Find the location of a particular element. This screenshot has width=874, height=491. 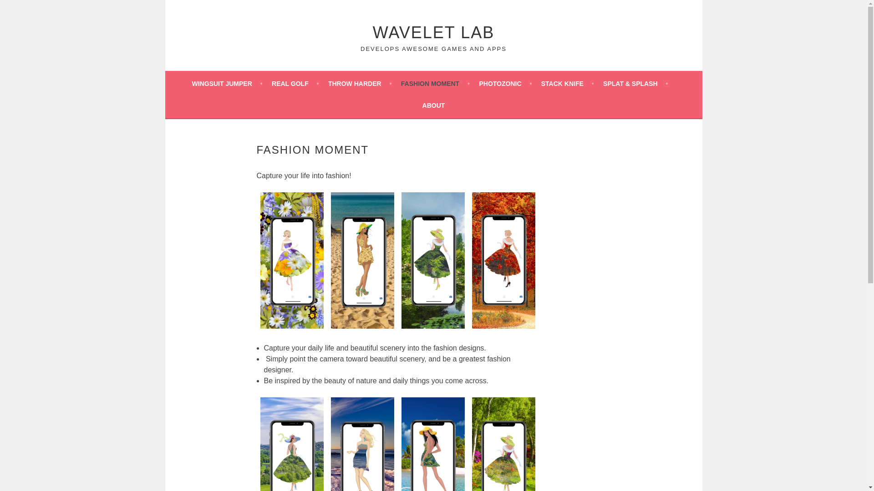

REAL GOLF is located at coordinates (295, 83).